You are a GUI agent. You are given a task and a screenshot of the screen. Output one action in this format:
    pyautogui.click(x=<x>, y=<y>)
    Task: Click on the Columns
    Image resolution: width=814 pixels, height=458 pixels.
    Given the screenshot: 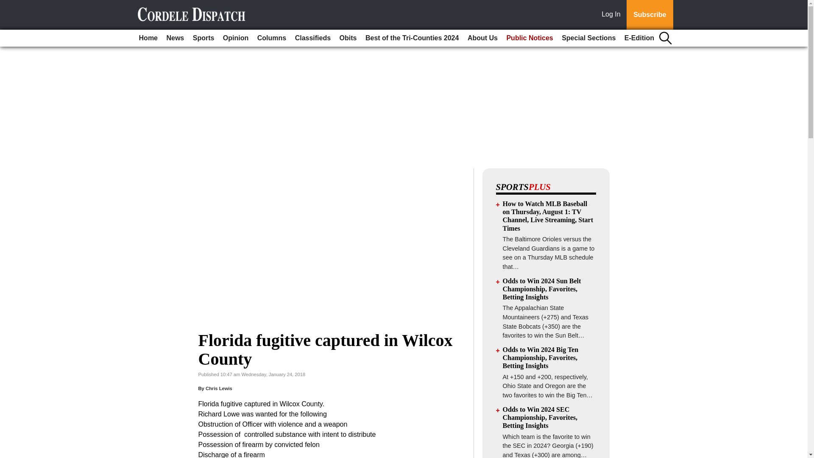 What is the action you would take?
    pyautogui.click(x=272, y=38)
    